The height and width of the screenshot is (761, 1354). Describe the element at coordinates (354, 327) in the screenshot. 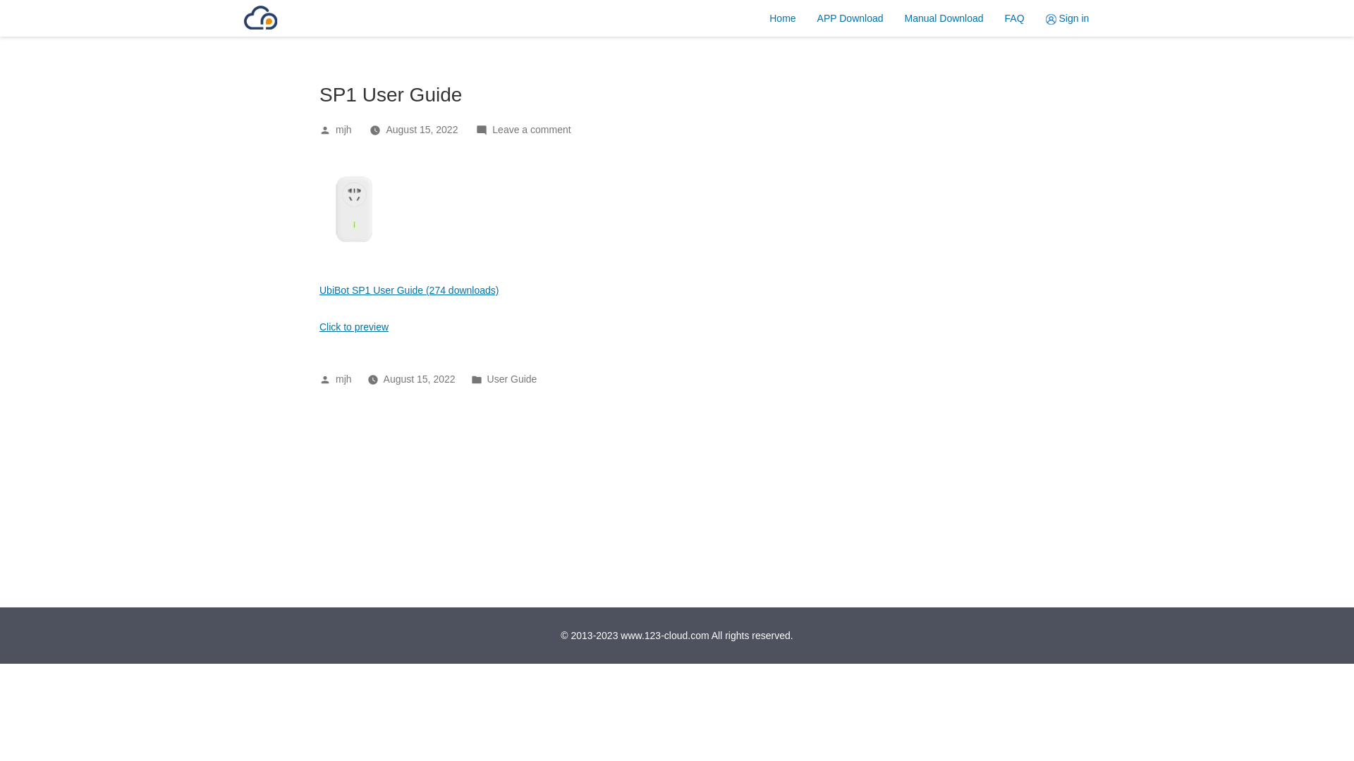

I see `Click to preview` at that location.